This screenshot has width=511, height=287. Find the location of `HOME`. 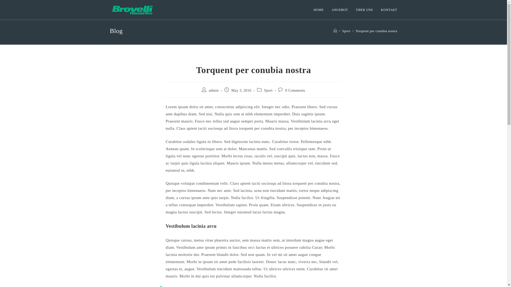

HOME is located at coordinates (319, 10).